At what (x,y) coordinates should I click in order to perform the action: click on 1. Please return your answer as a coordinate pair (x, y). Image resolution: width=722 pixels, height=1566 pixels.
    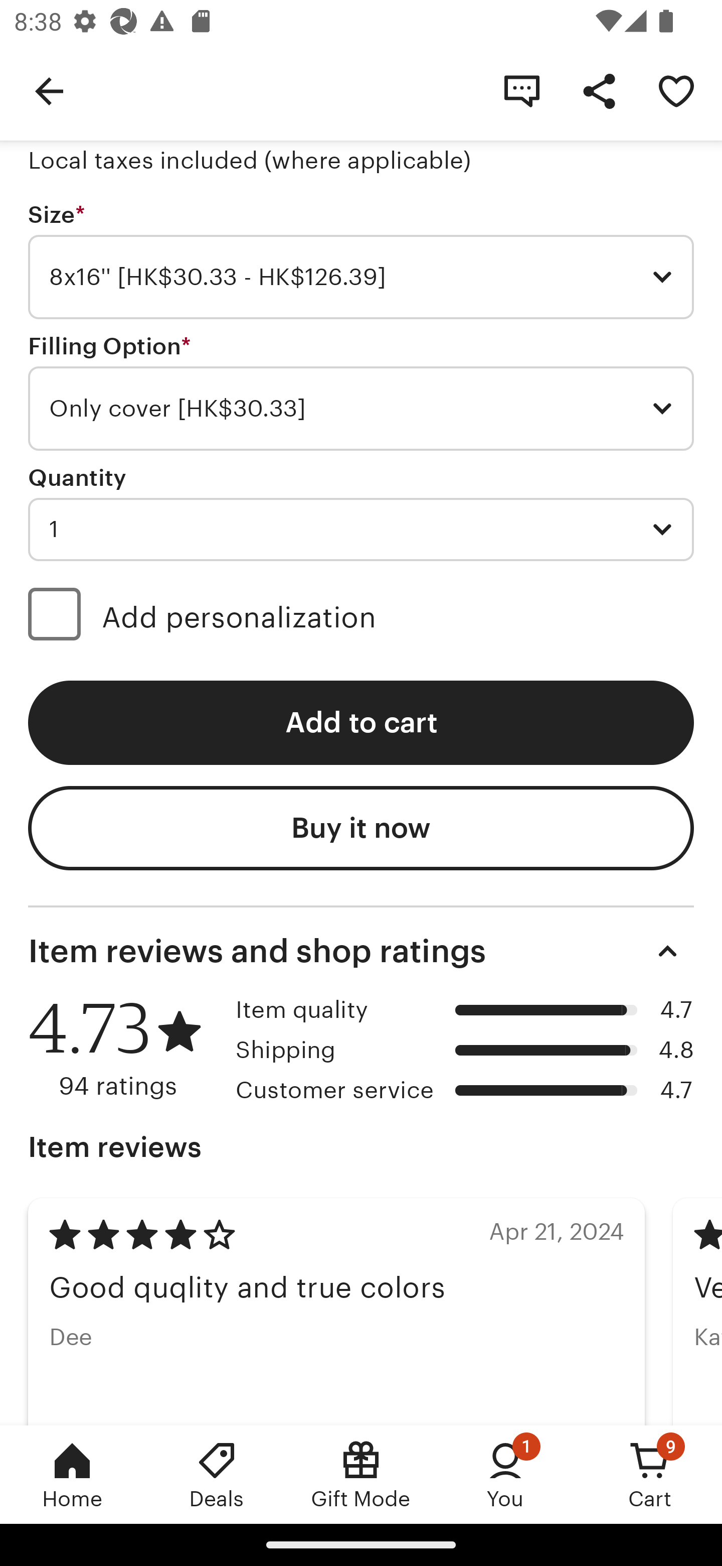
    Looking at the image, I should click on (361, 529).